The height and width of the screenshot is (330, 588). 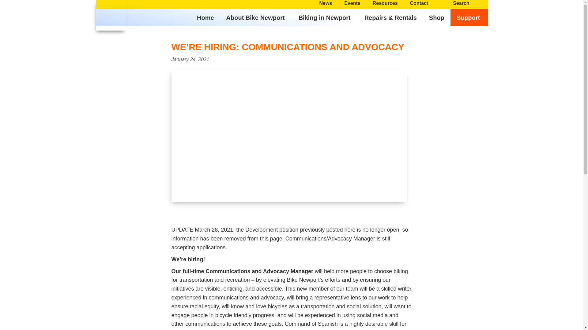 I want to click on Shop, so click(x=436, y=18).